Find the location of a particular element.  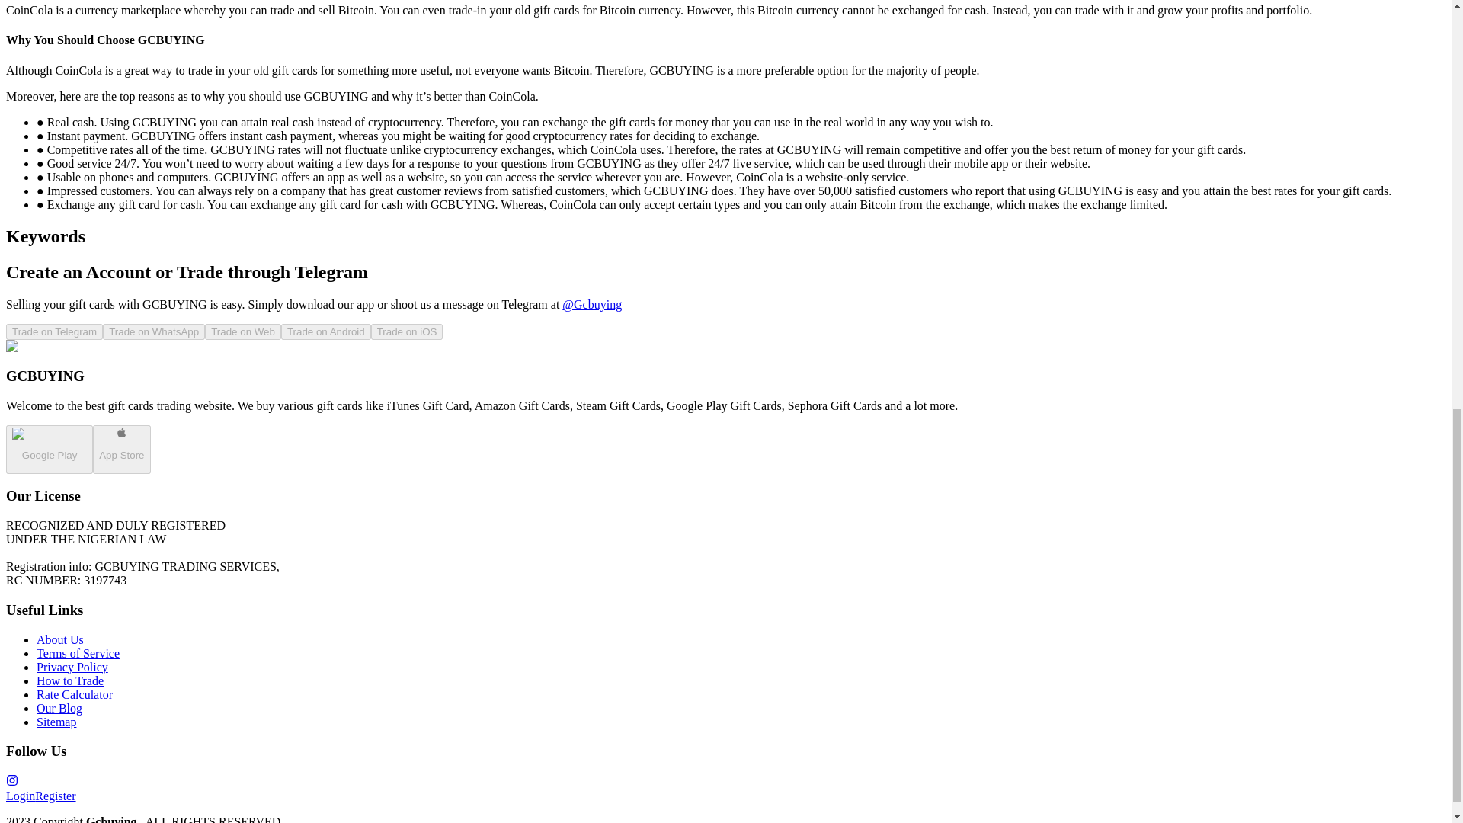

Trade on iOS is located at coordinates (407, 331).